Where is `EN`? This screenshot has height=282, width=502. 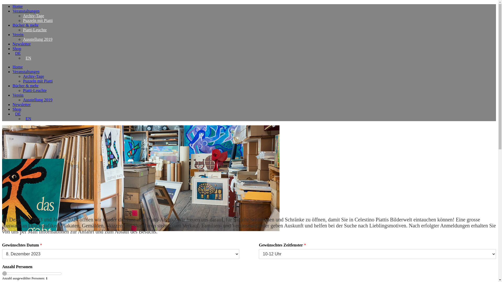 EN is located at coordinates (28, 119).